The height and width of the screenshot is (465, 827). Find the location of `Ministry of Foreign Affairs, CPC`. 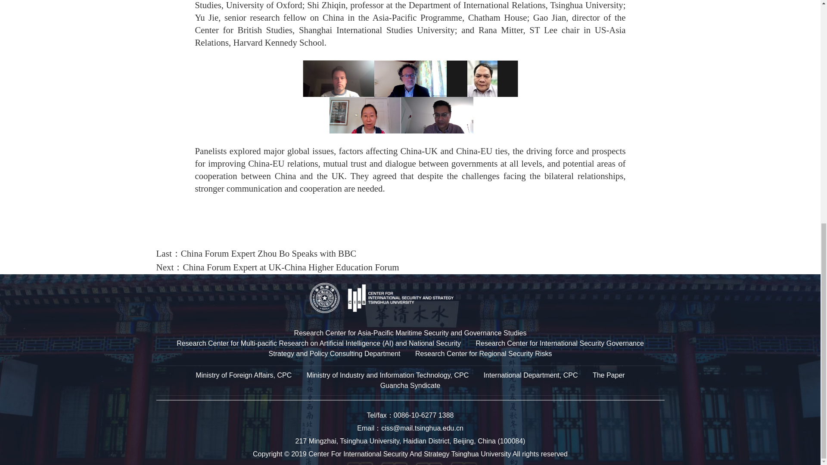

Ministry of Foreign Affairs, CPC is located at coordinates (243, 375).